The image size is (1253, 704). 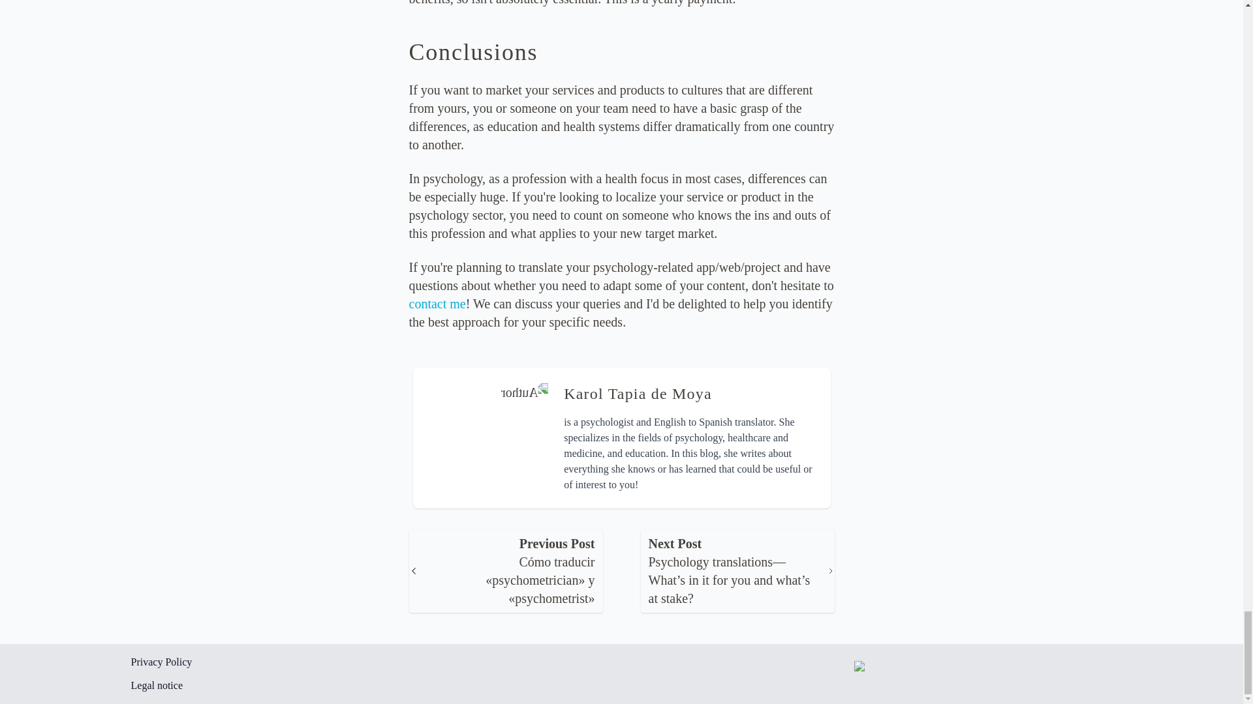 What do you see at coordinates (376, 662) in the screenshot?
I see `Privacy Policy` at bounding box center [376, 662].